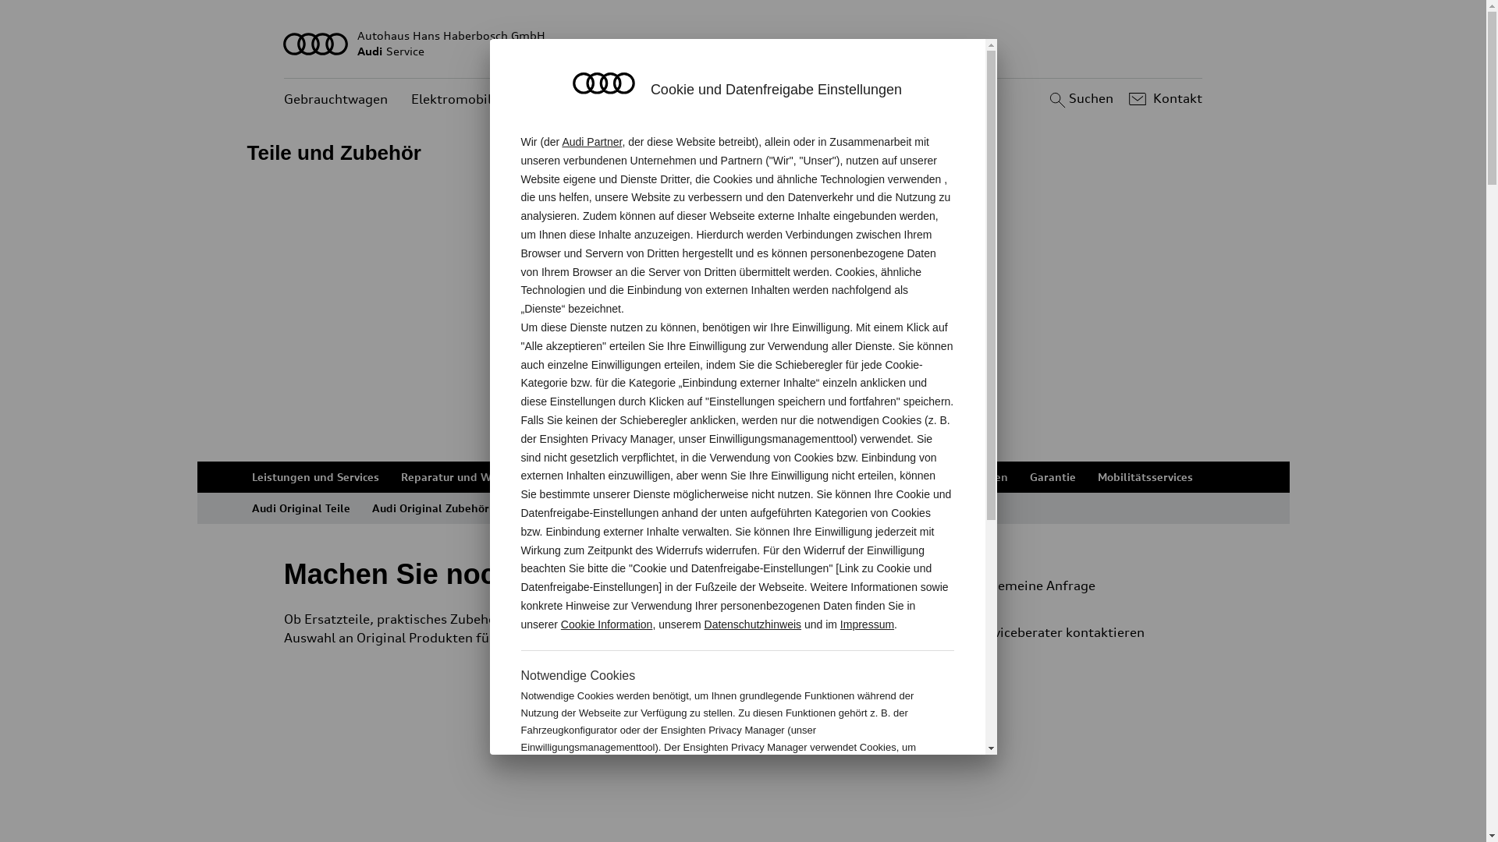 The height and width of the screenshot is (842, 1498). What do you see at coordinates (1053, 477) in the screenshot?
I see `Garantie` at bounding box center [1053, 477].